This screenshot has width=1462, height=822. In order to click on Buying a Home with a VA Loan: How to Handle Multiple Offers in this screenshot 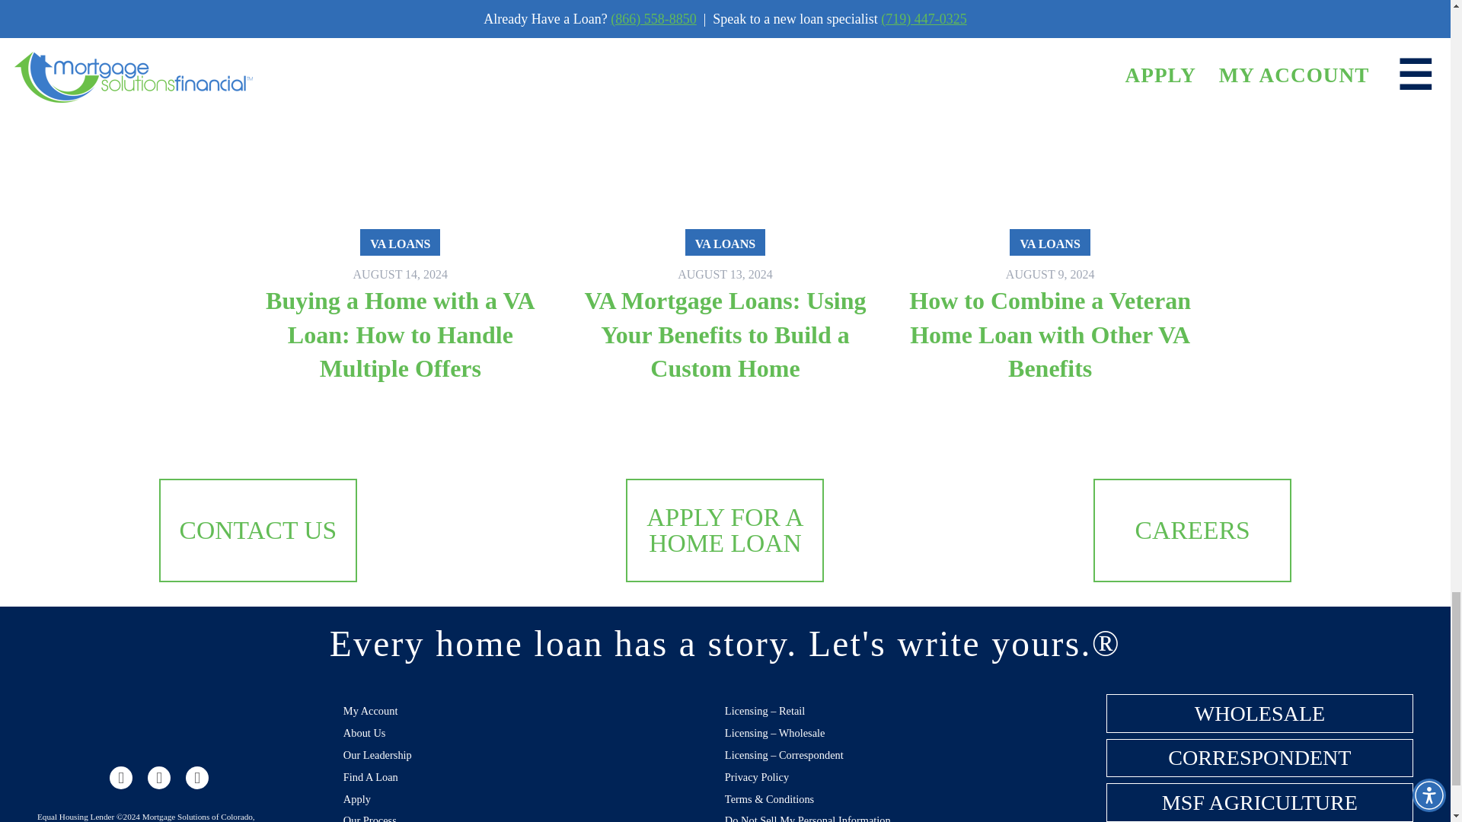, I will do `click(401, 335)`.